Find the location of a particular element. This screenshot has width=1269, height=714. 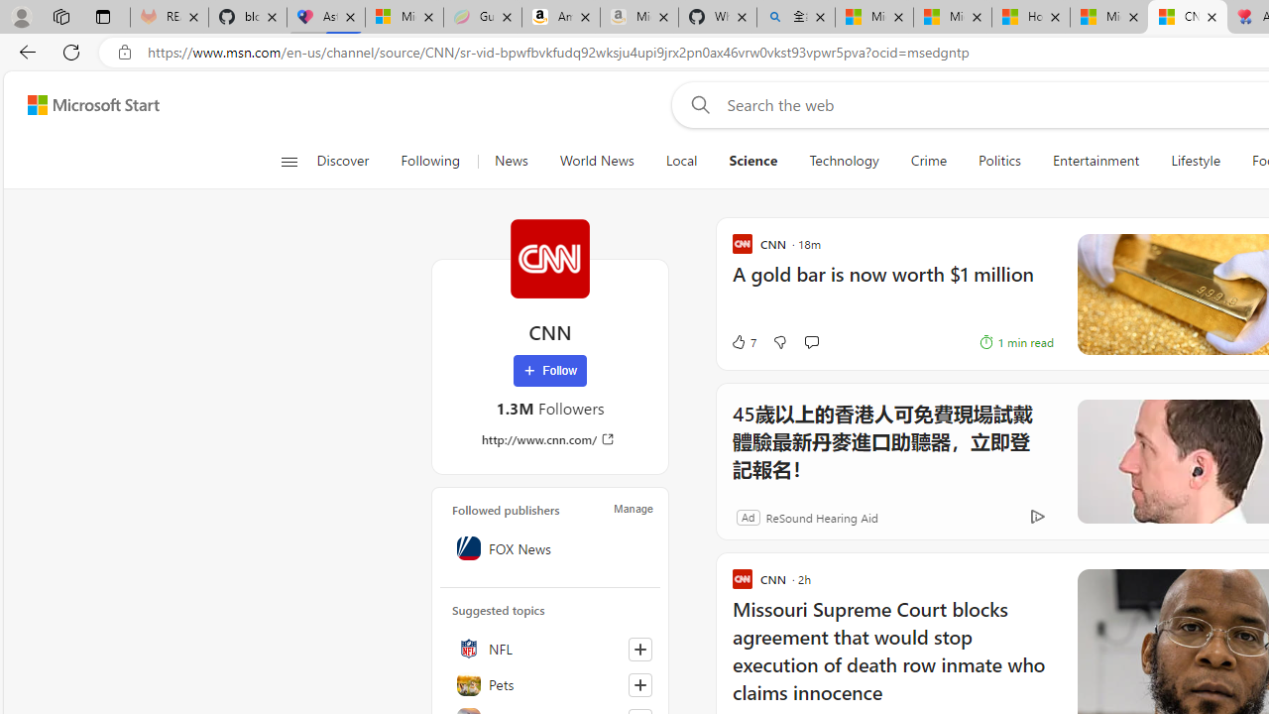

Class: button-glyph is located at coordinates (288, 161).